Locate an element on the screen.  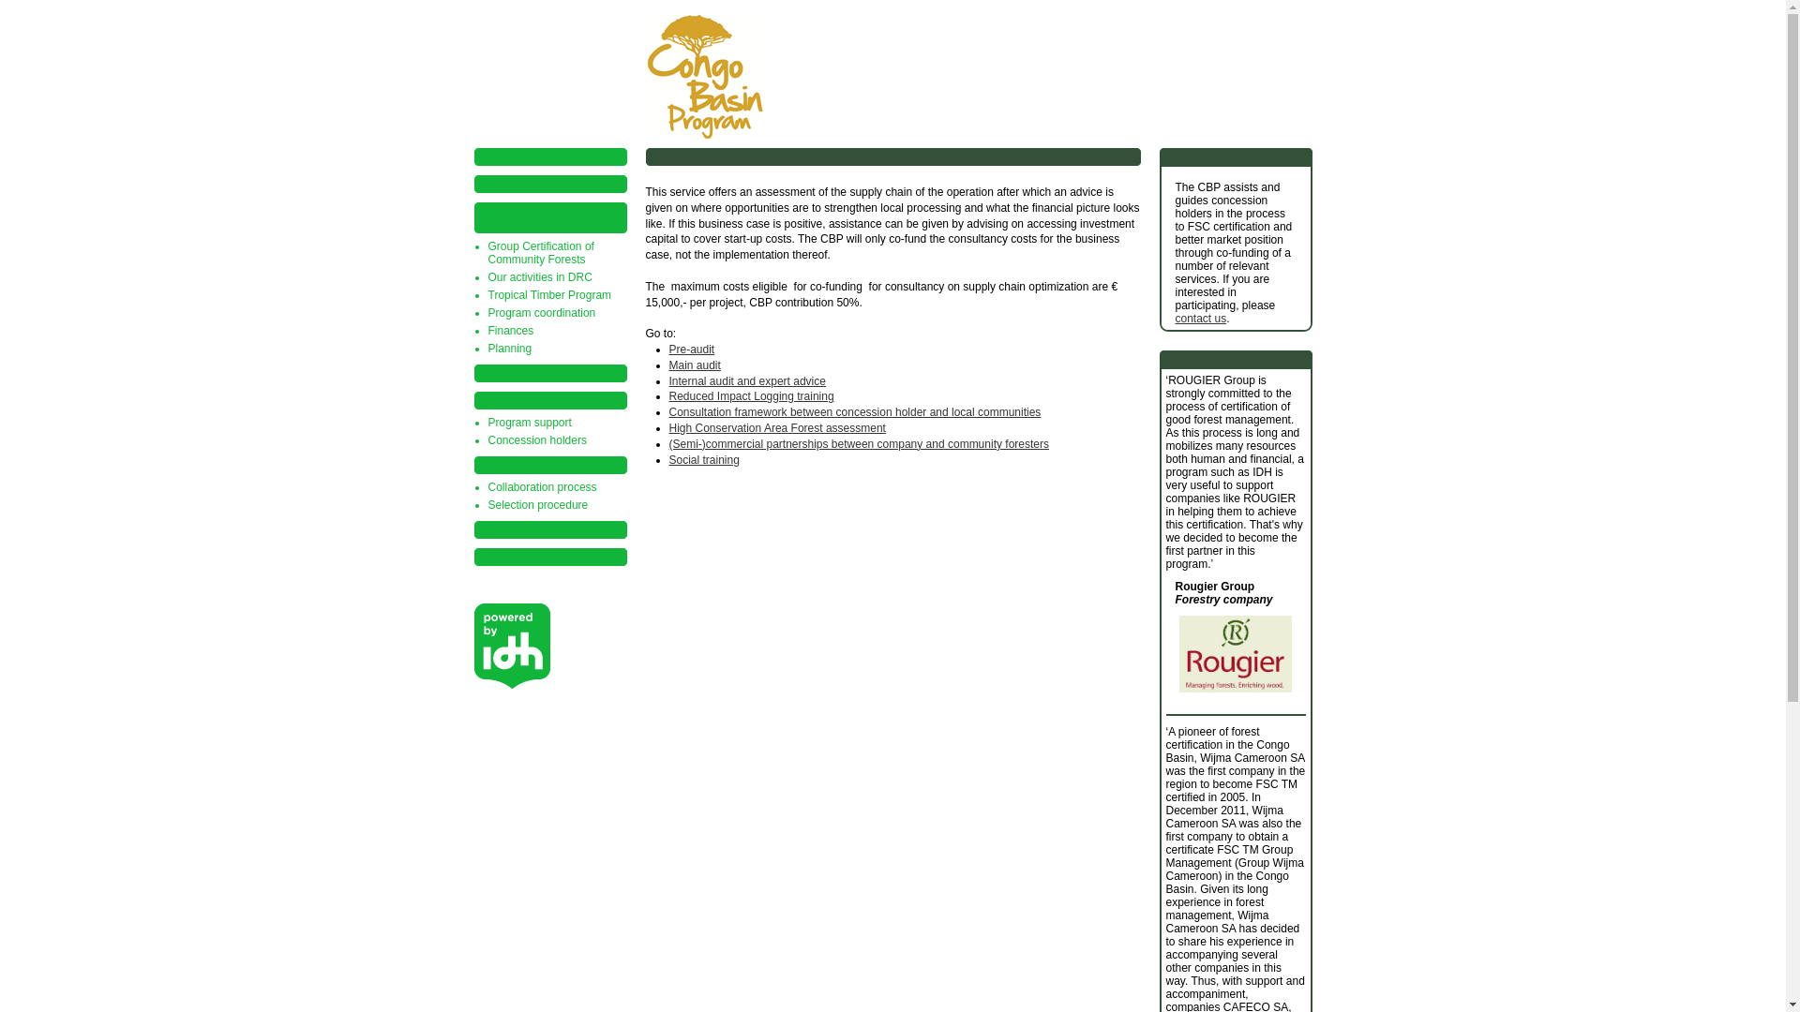
Congo Basin is located at coordinates (888, 75).